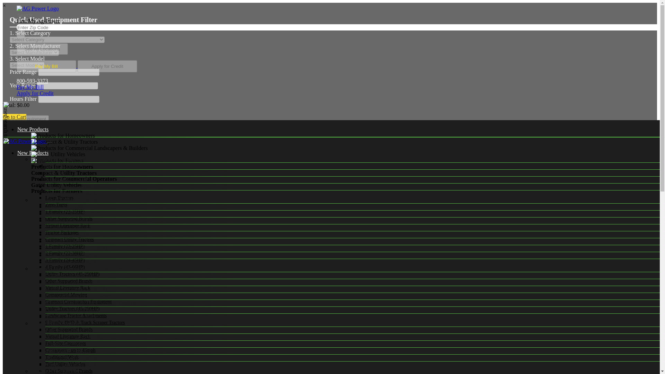 The image size is (665, 374). Describe the element at coordinates (65, 364) in the screenshot. I see `Turf Utility Vehicles` at that location.